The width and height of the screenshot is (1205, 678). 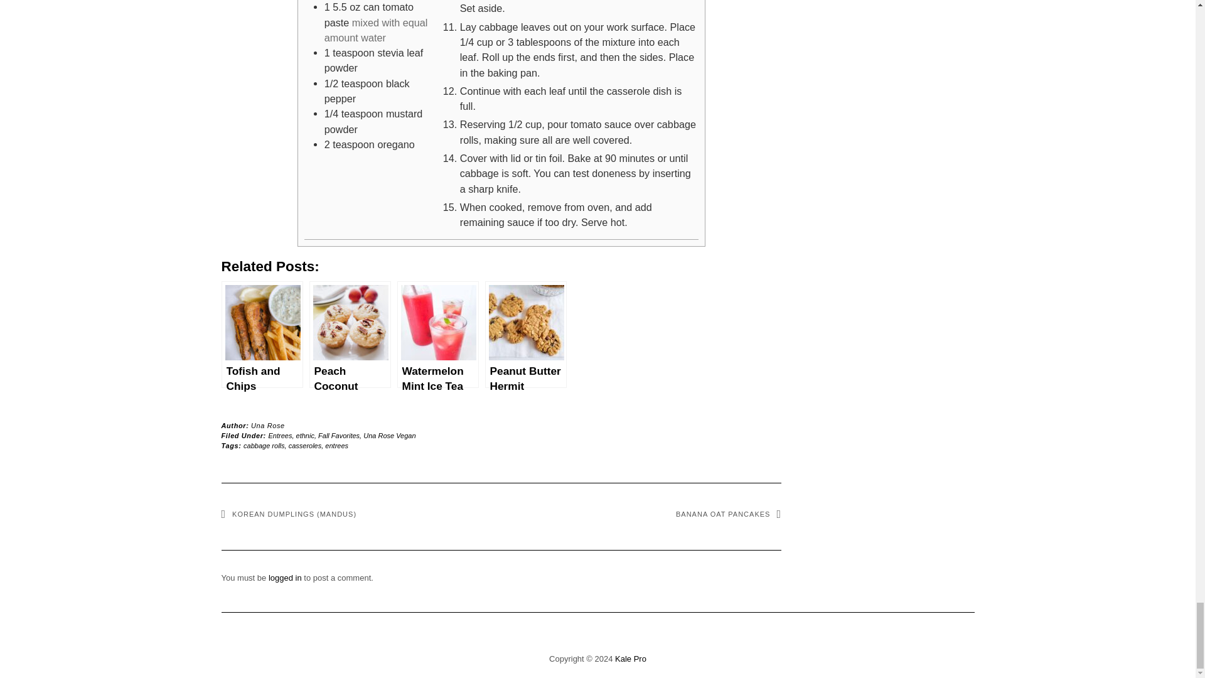 I want to click on BANANA OAT PANCAKES, so click(x=728, y=514).